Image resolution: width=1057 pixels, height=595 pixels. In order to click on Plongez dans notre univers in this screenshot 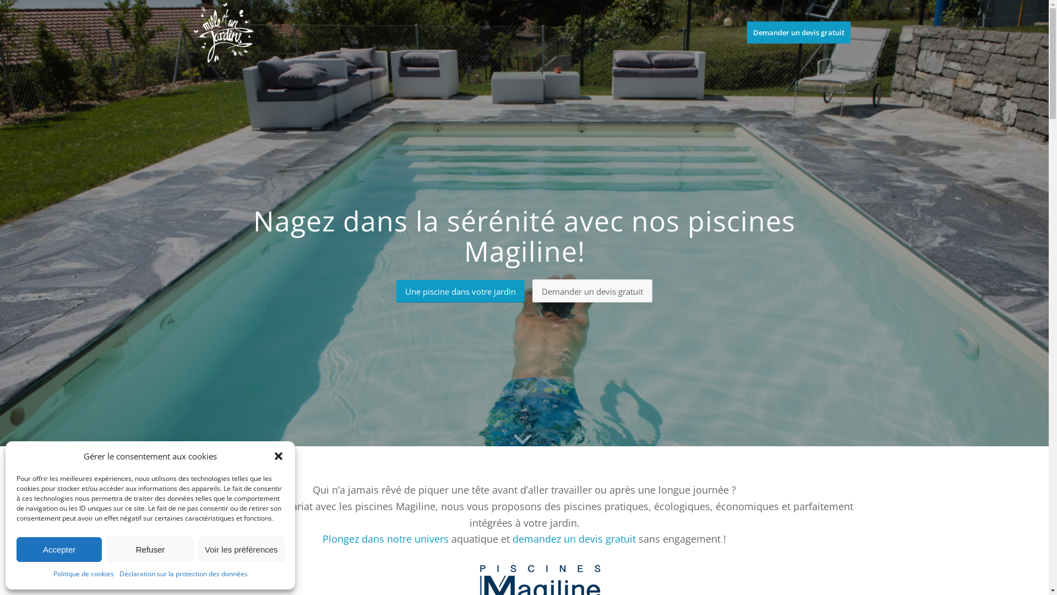, I will do `click(385, 539)`.